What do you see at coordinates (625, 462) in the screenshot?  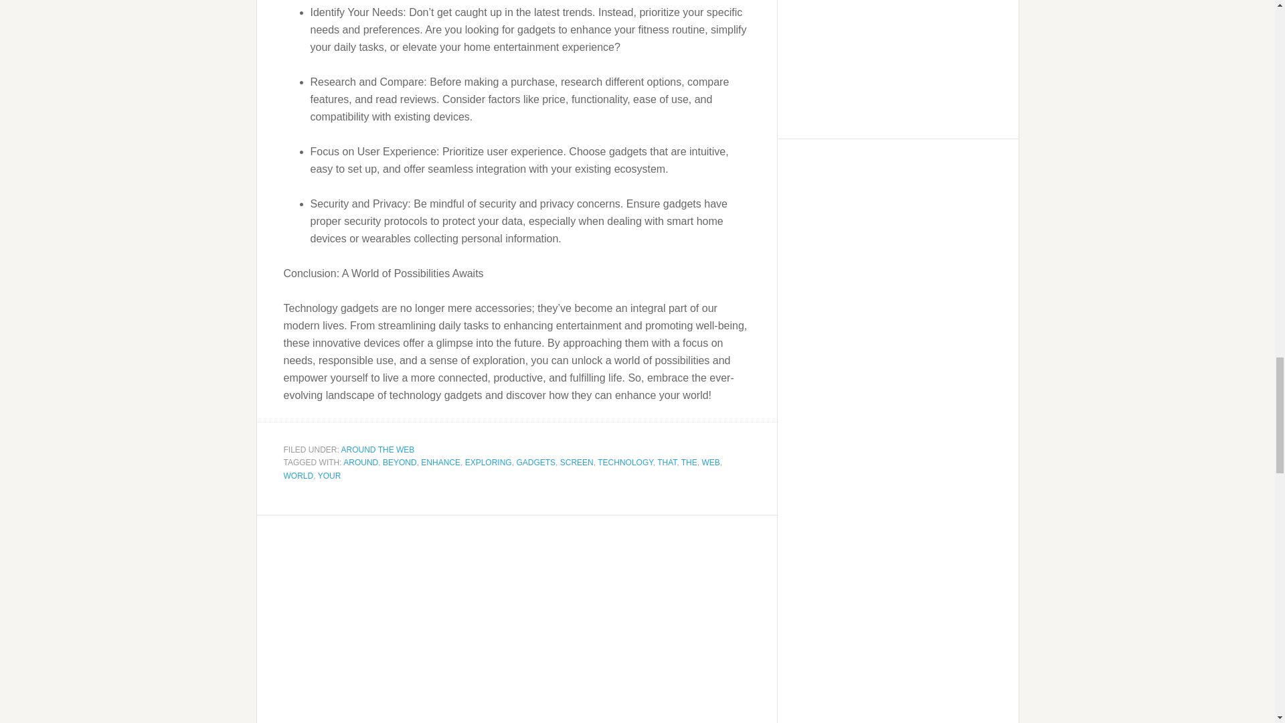 I see `TECHNOLOGY` at bounding box center [625, 462].